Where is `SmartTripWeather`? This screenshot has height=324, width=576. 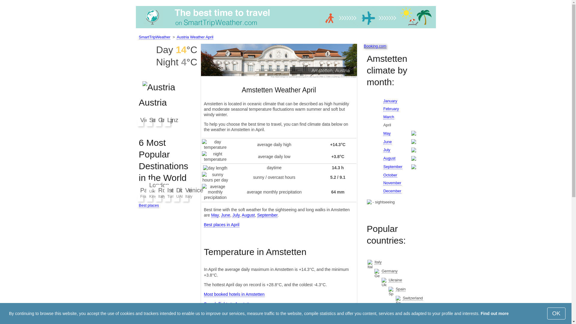 SmartTripWeather is located at coordinates (285, 28).